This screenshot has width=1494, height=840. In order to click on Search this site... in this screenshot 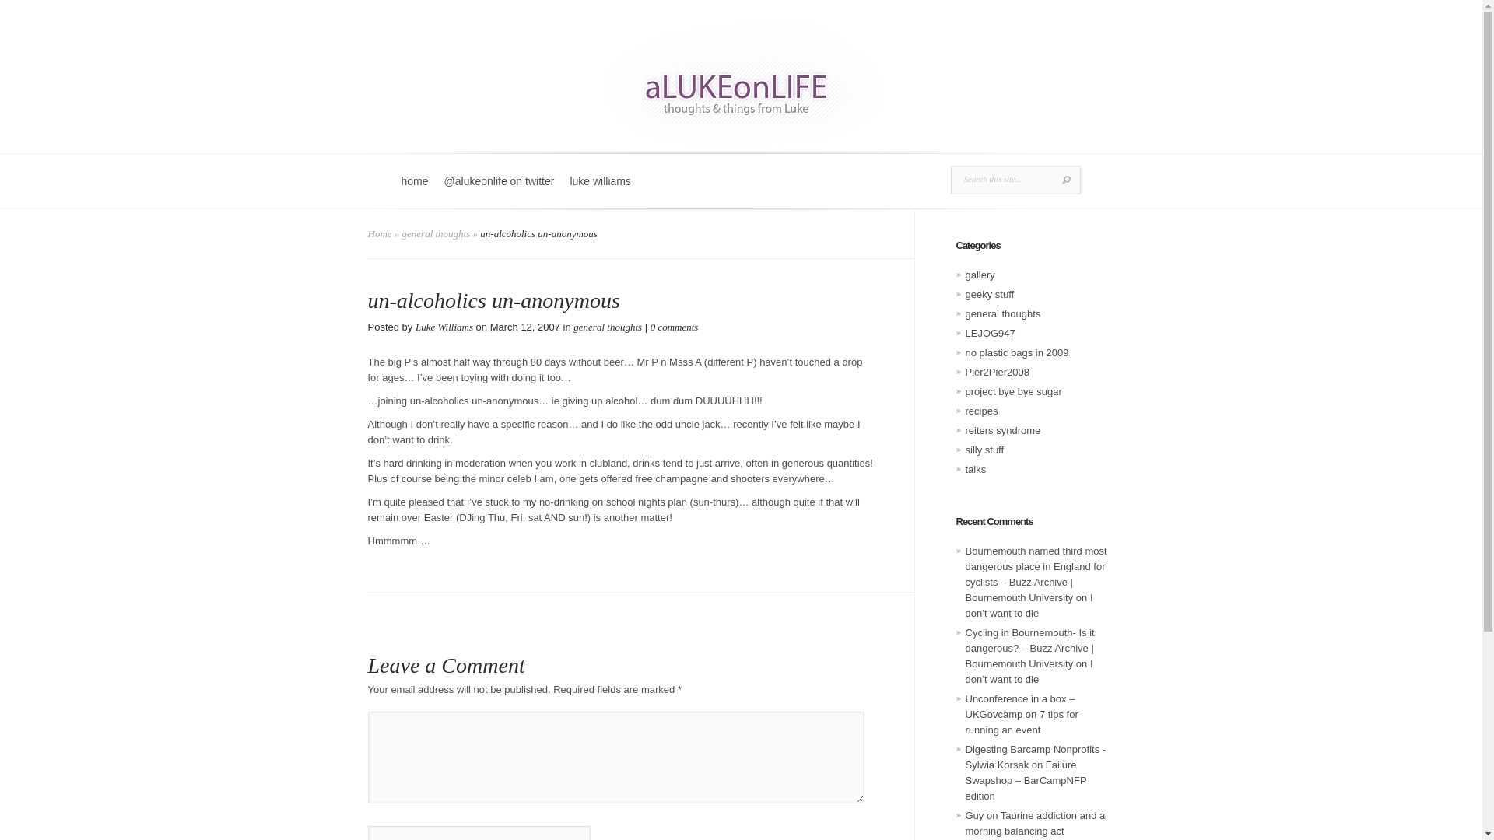, I will do `click(1004, 179)`.